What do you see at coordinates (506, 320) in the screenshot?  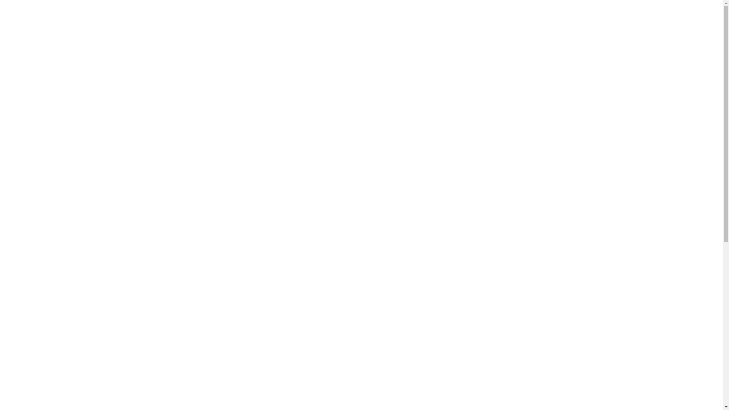 I see `LOGAN Stepway` at bounding box center [506, 320].